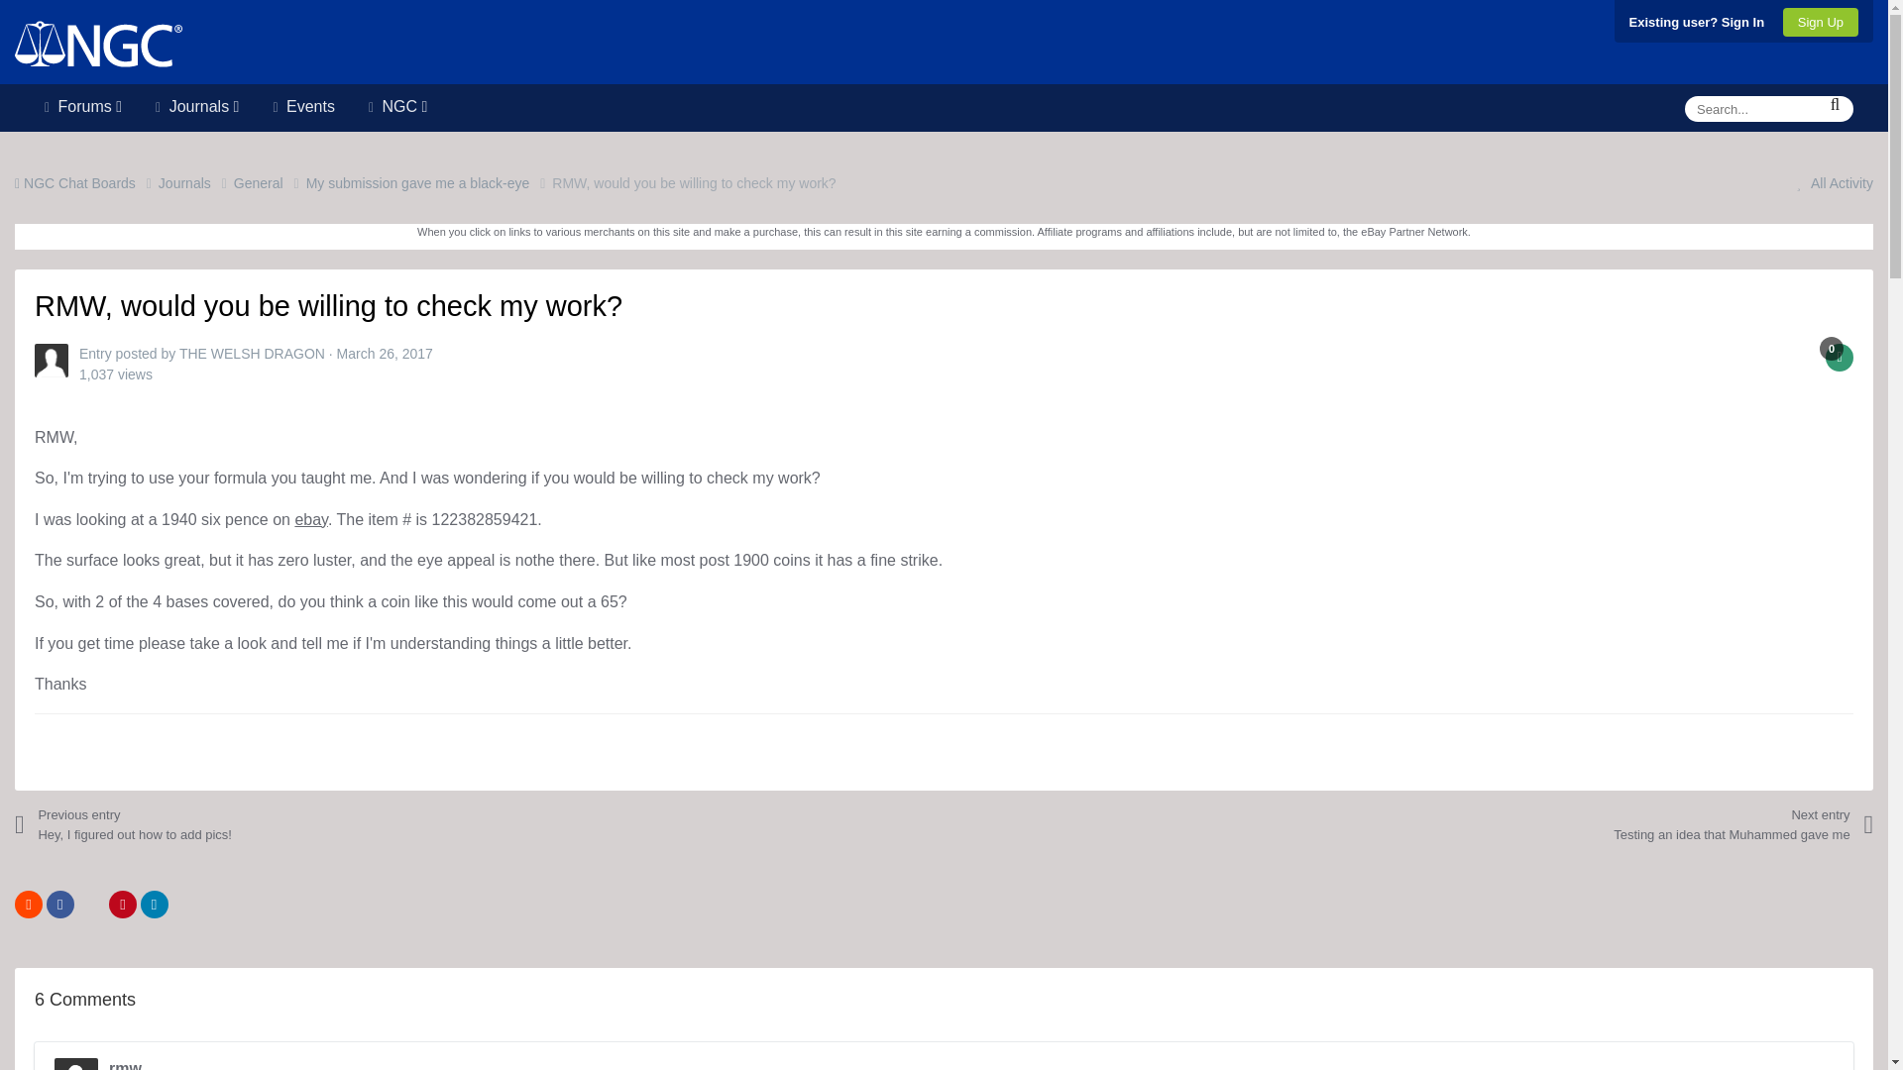  What do you see at coordinates (302, 103) in the screenshot?
I see `Events` at bounding box center [302, 103].